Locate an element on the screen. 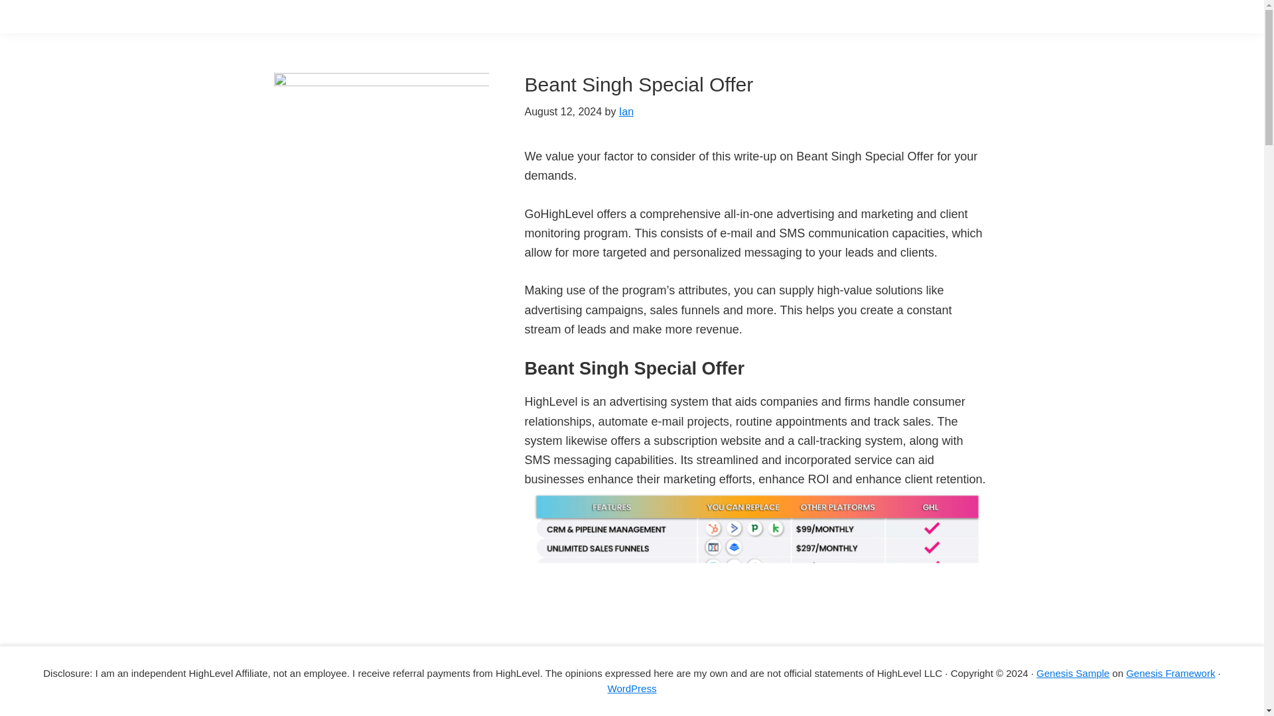  Genesis Sample is located at coordinates (1073, 672).